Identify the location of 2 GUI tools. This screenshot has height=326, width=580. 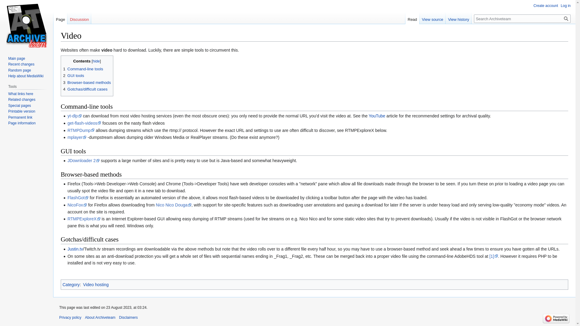
(74, 75).